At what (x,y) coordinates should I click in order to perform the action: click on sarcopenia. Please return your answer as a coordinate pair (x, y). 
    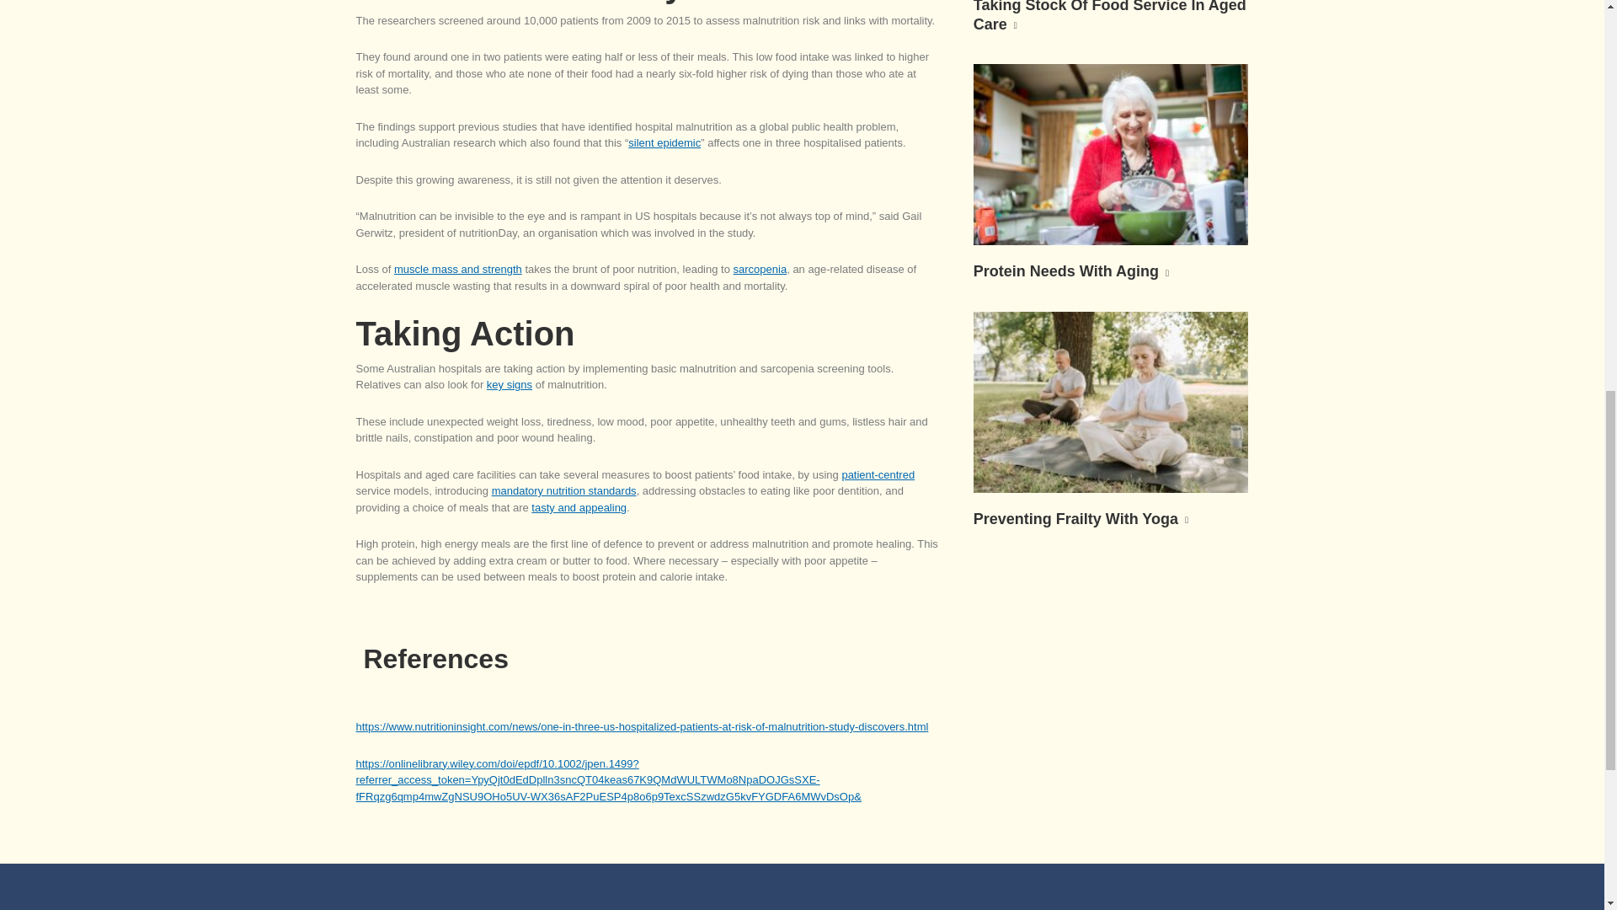
    Looking at the image, I should click on (760, 270).